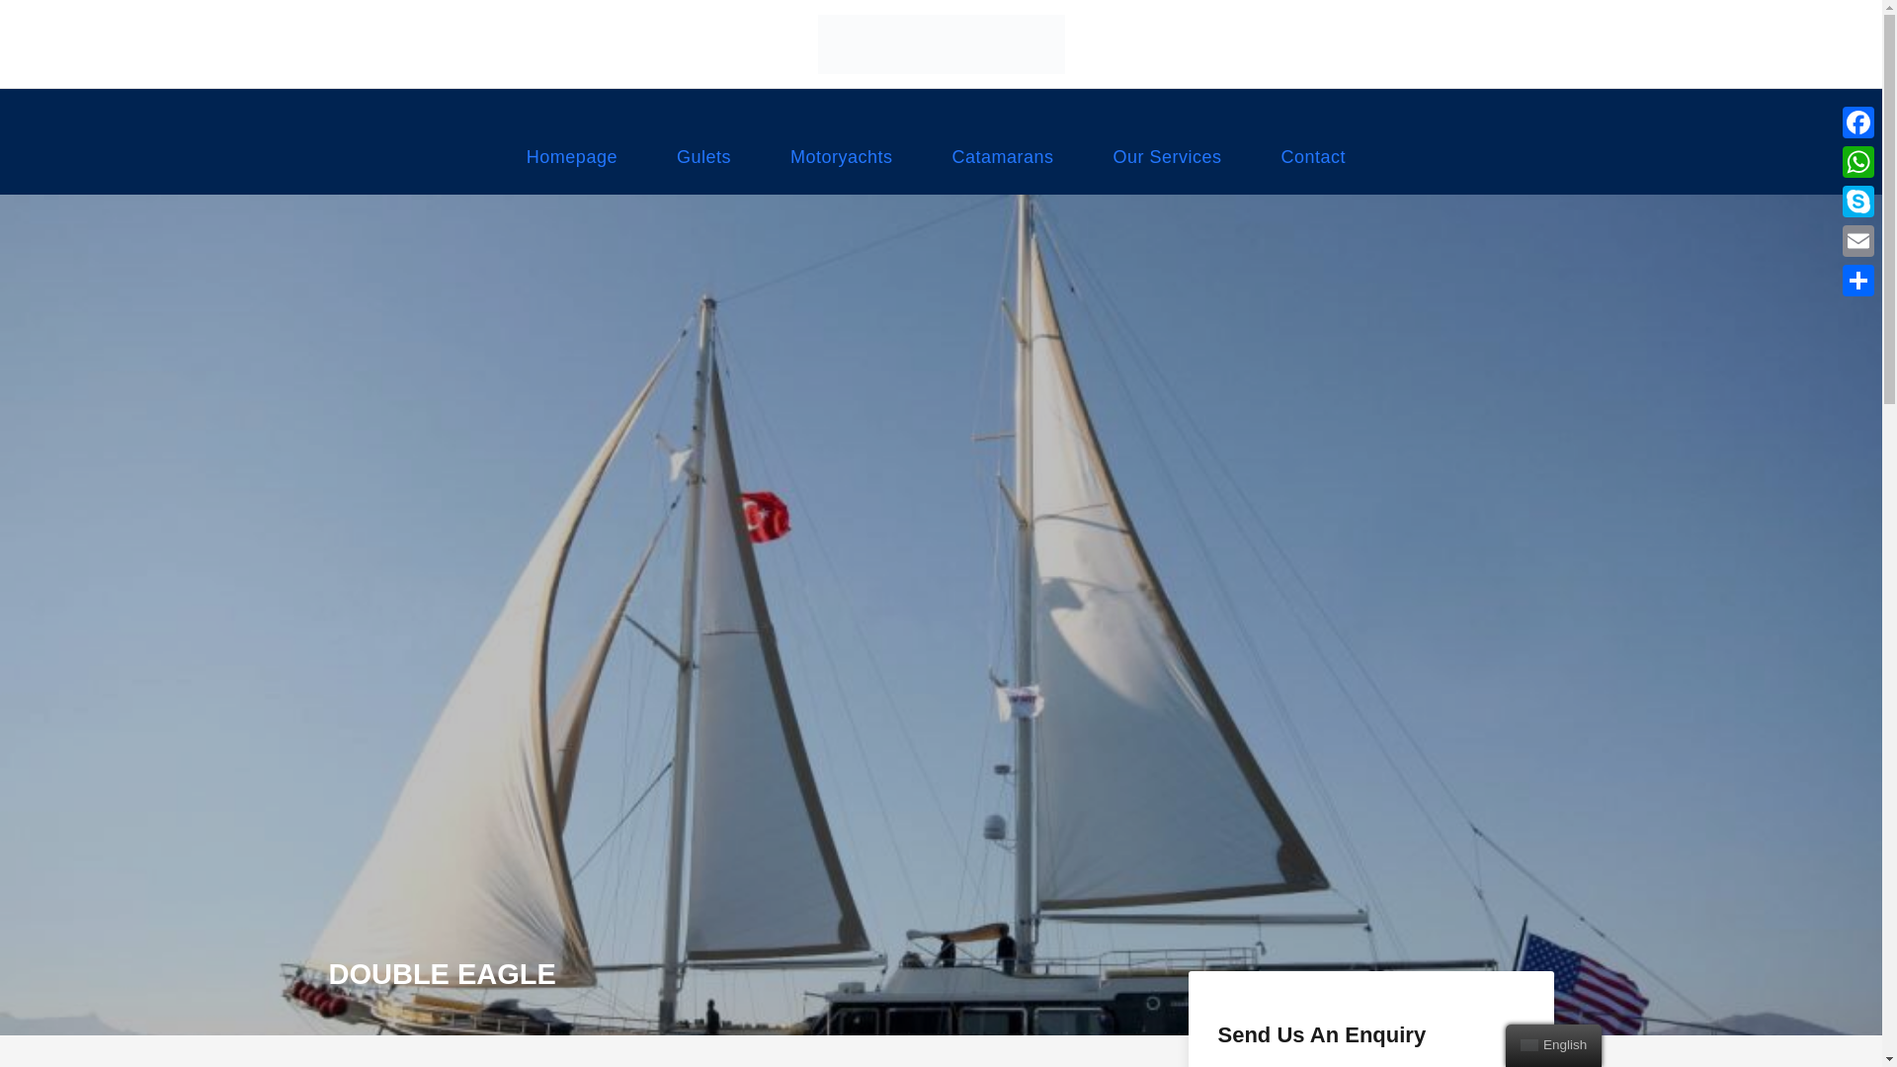 The width and height of the screenshot is (1897, 1067). I want to click on Gulets, so click(703, 168).